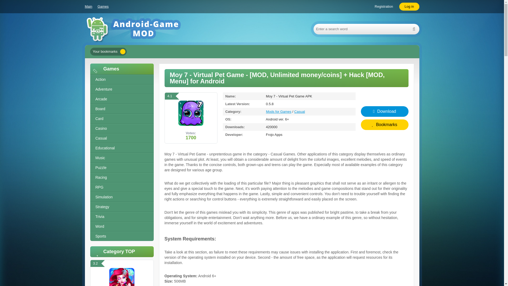  Describe the element at coordinates (121, 207) in the screenshot. I see `Strategy` at that location.